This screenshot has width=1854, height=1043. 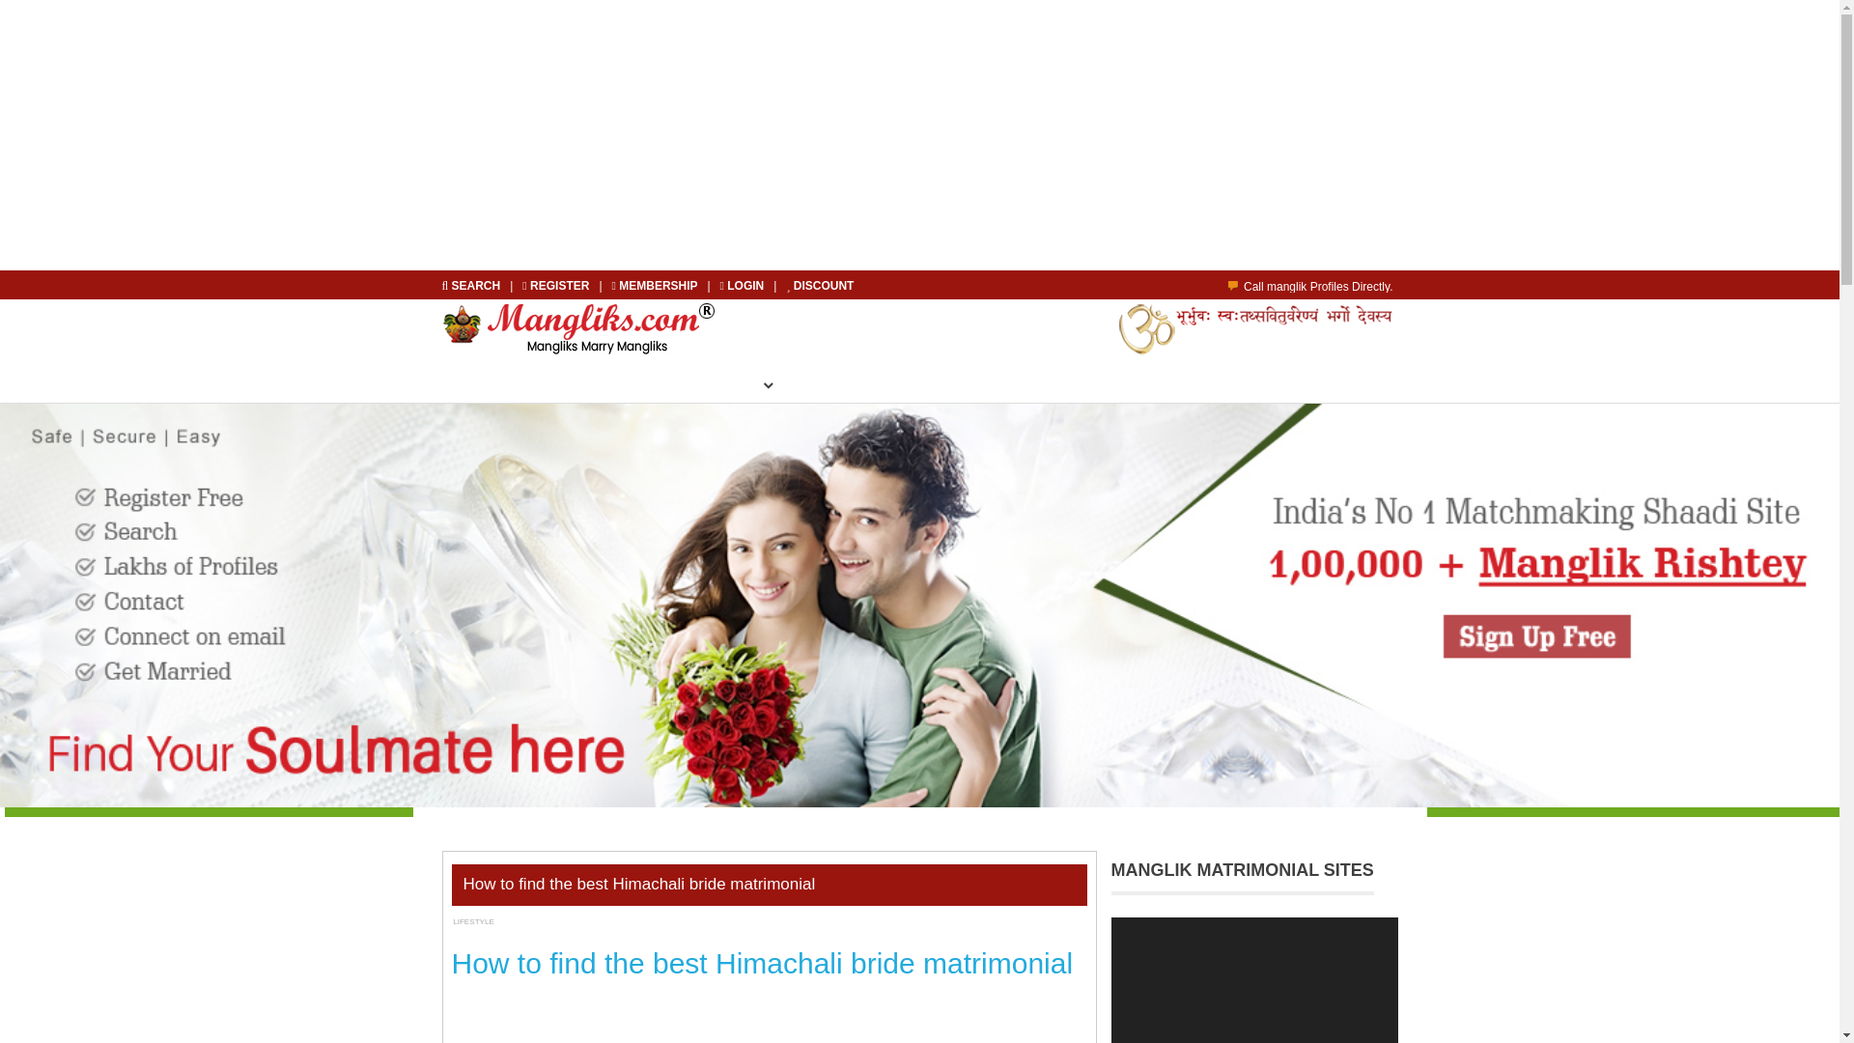 What do you see at coordinates (613, 384) in the screenshot?
I see `REGISTER NOW` at bounding box center [613, 384].